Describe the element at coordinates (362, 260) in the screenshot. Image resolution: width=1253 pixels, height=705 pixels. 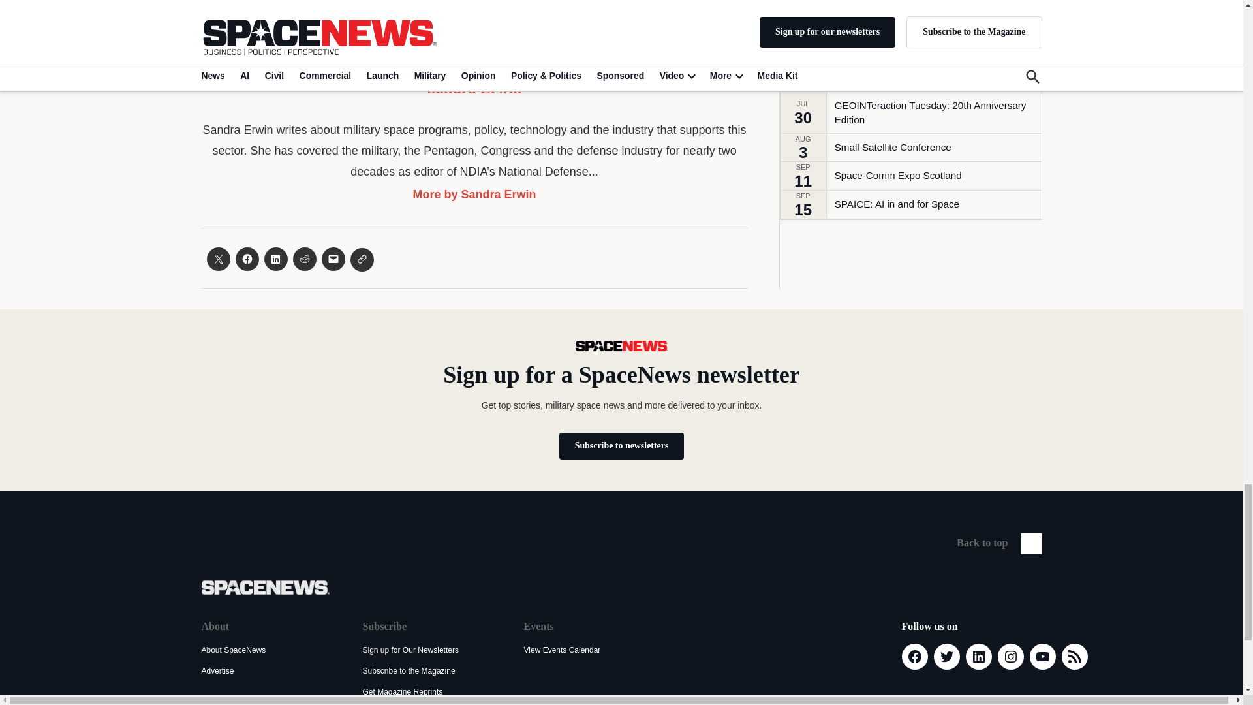
I see `Click to share on Clipboard` at that location.